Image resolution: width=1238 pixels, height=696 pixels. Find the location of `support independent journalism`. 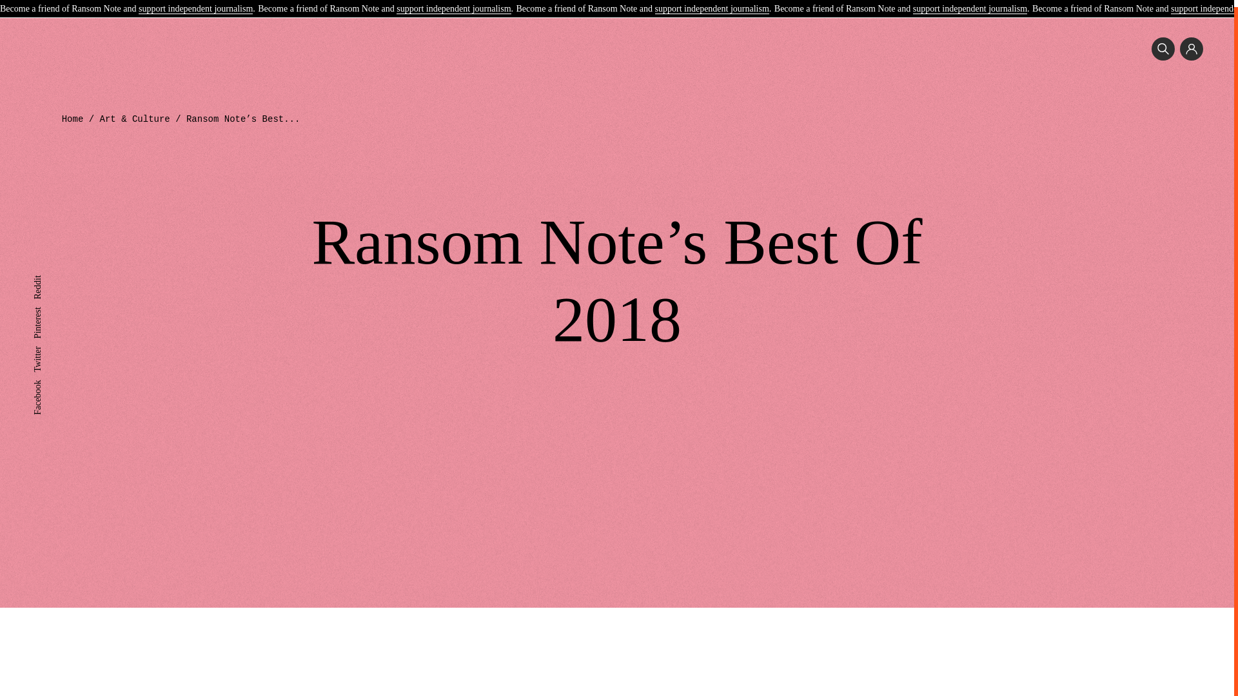

support independent journalism is located at coordinates (453, 3).